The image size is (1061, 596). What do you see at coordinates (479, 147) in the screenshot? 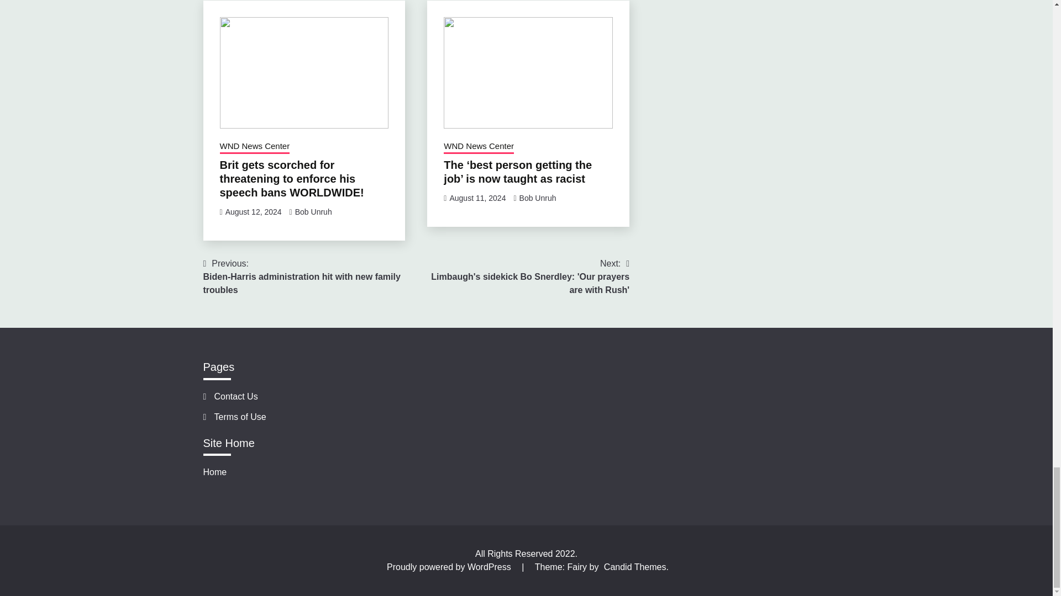
I see `WND News Center` at bounding box center [479, 147].